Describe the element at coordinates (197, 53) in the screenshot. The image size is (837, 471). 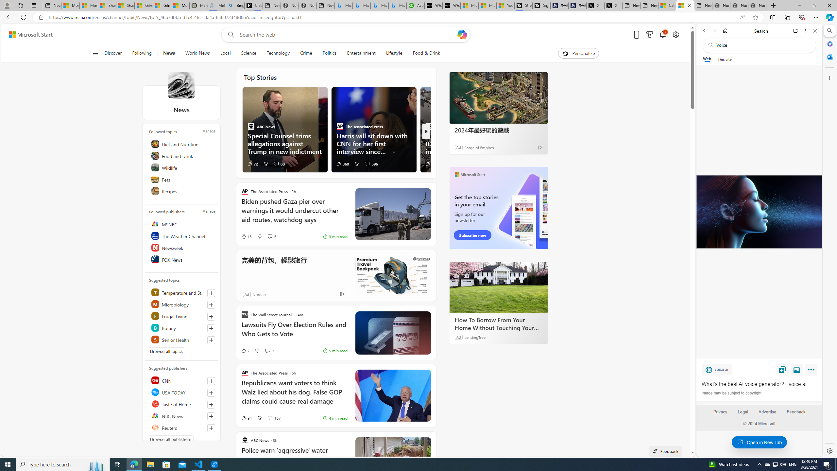
I see `World News` at that location.